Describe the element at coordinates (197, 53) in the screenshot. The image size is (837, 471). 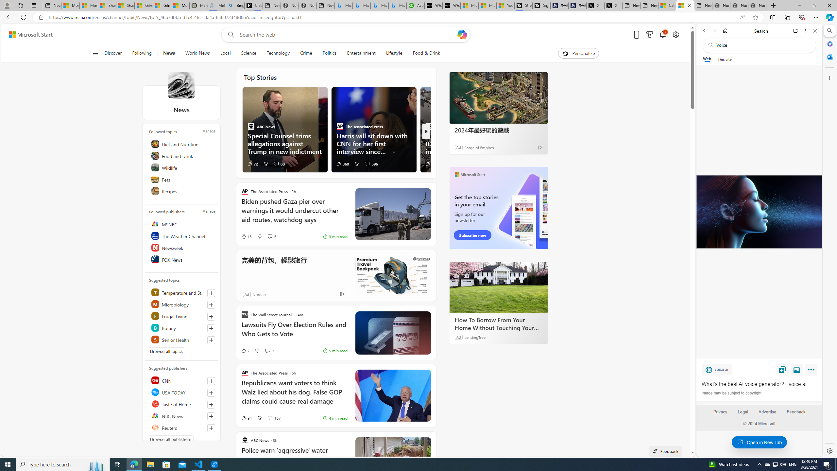
I see `World News` at that location.